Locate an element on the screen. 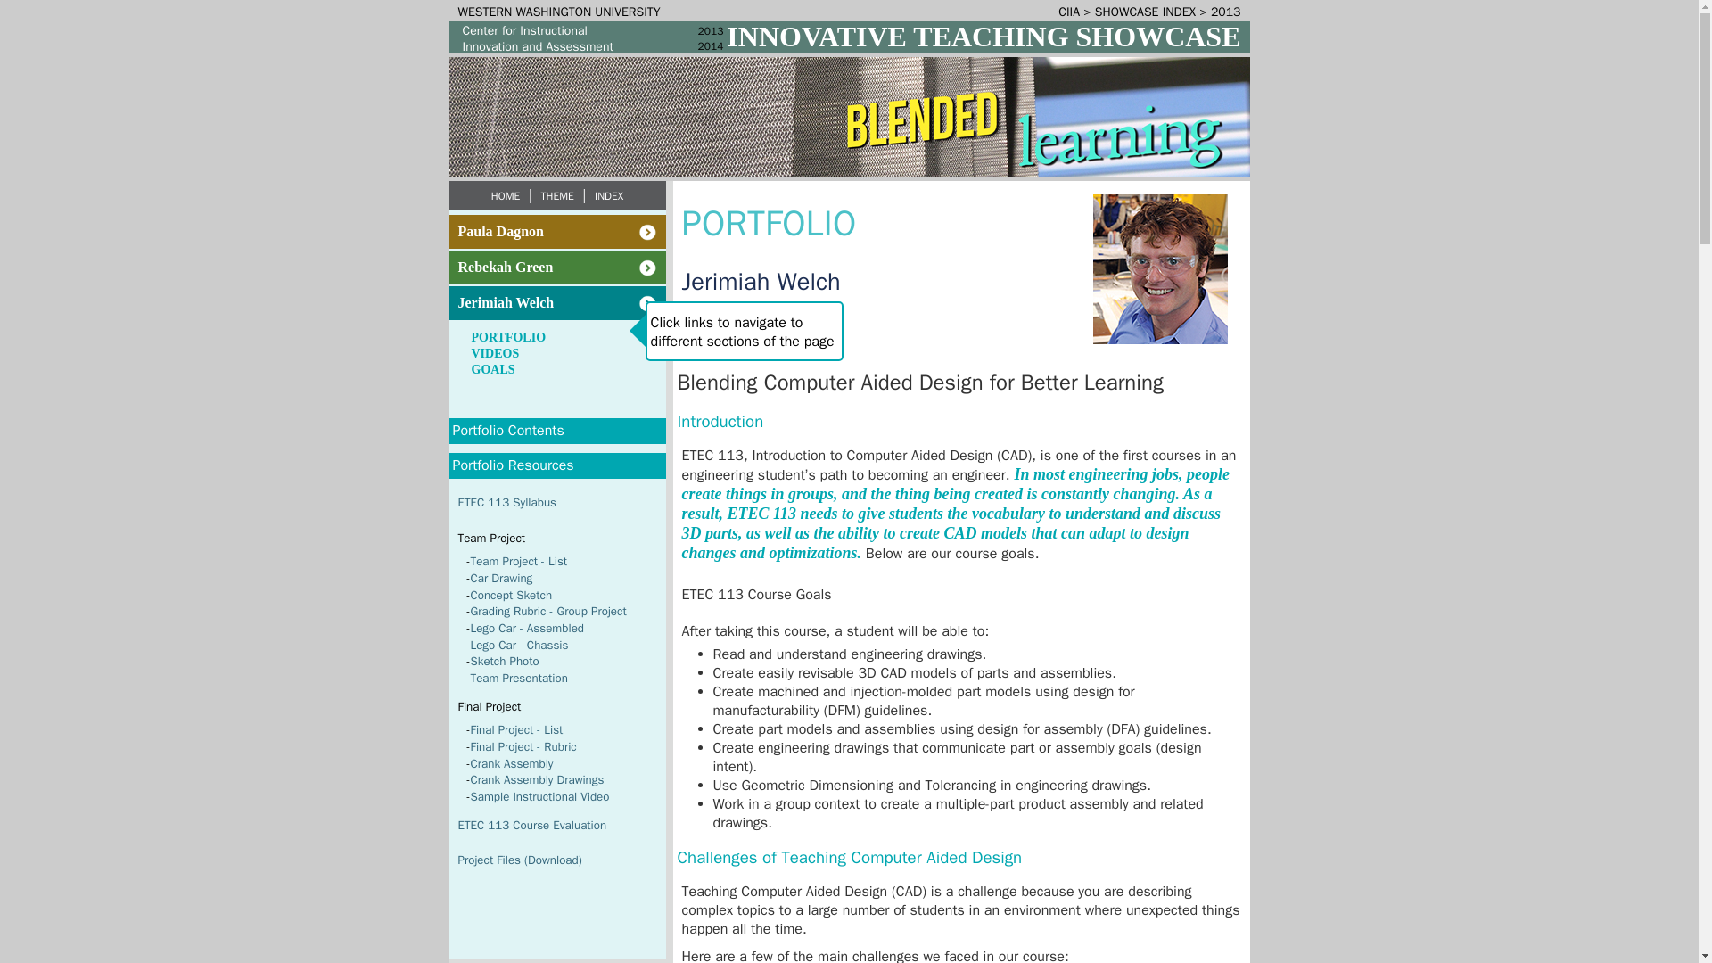  Final Project - List is located at coordinates (517, 729).